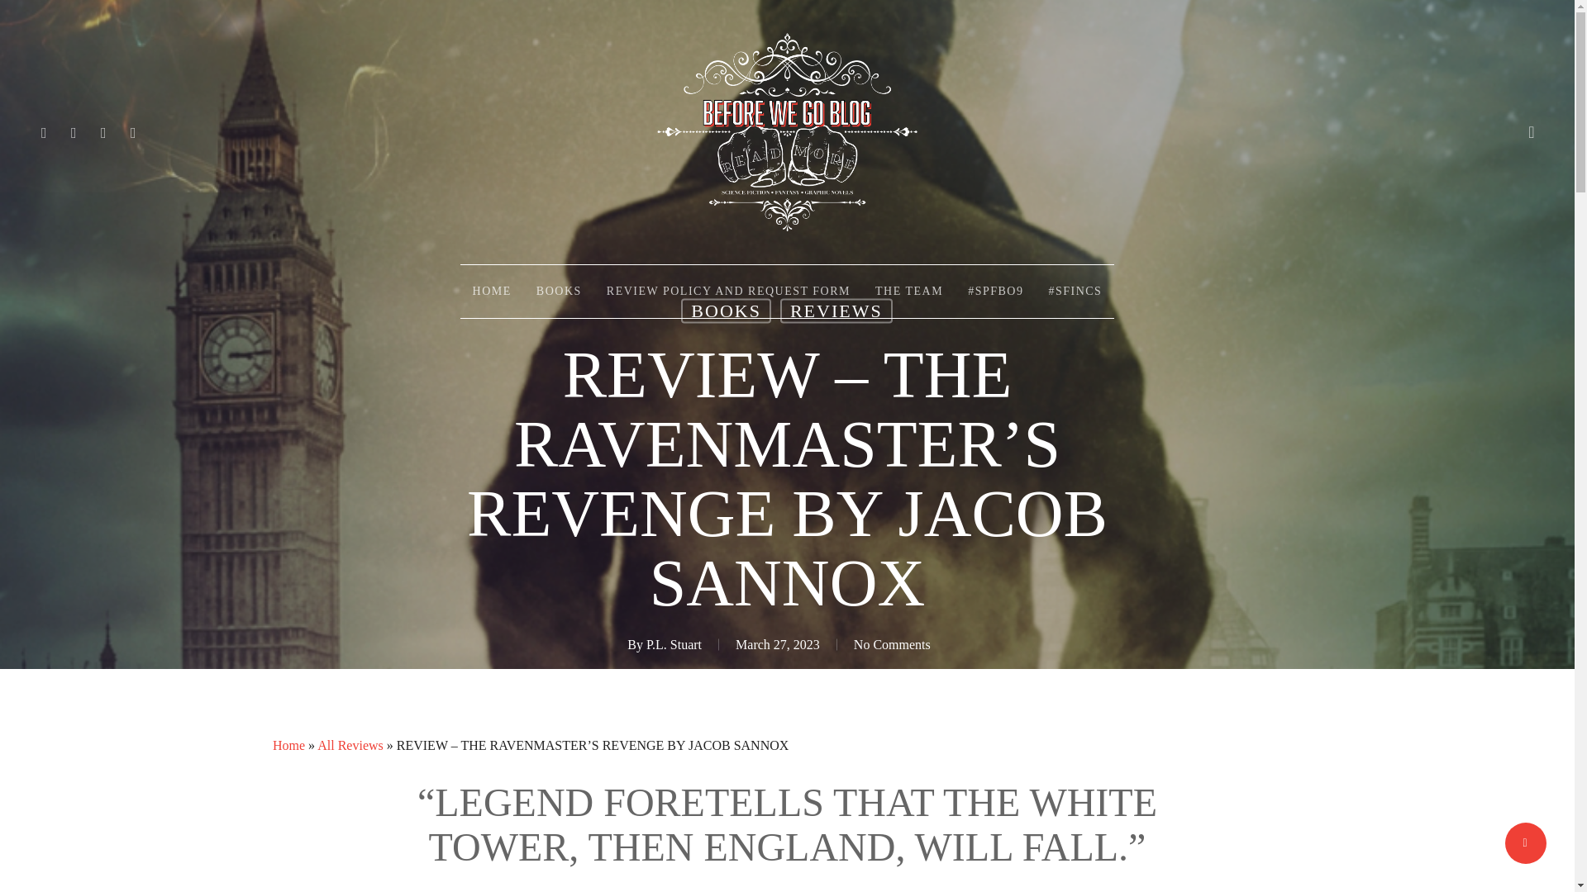 The height and width of the screenshot is (892, 1587). Describe the element at coordinates (350, 745) in the screenshot. I see `All Reviews` at that location.